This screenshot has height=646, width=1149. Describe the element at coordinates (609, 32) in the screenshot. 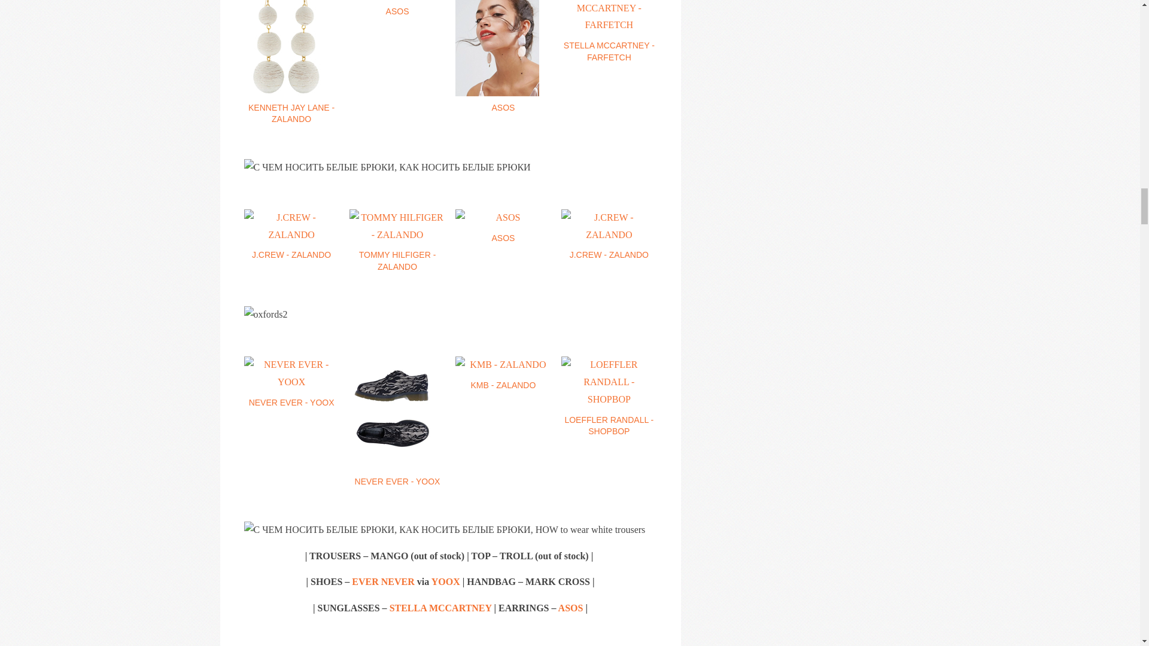

I see `STELLA MCCARTNEY - FARFETCH` at that location.